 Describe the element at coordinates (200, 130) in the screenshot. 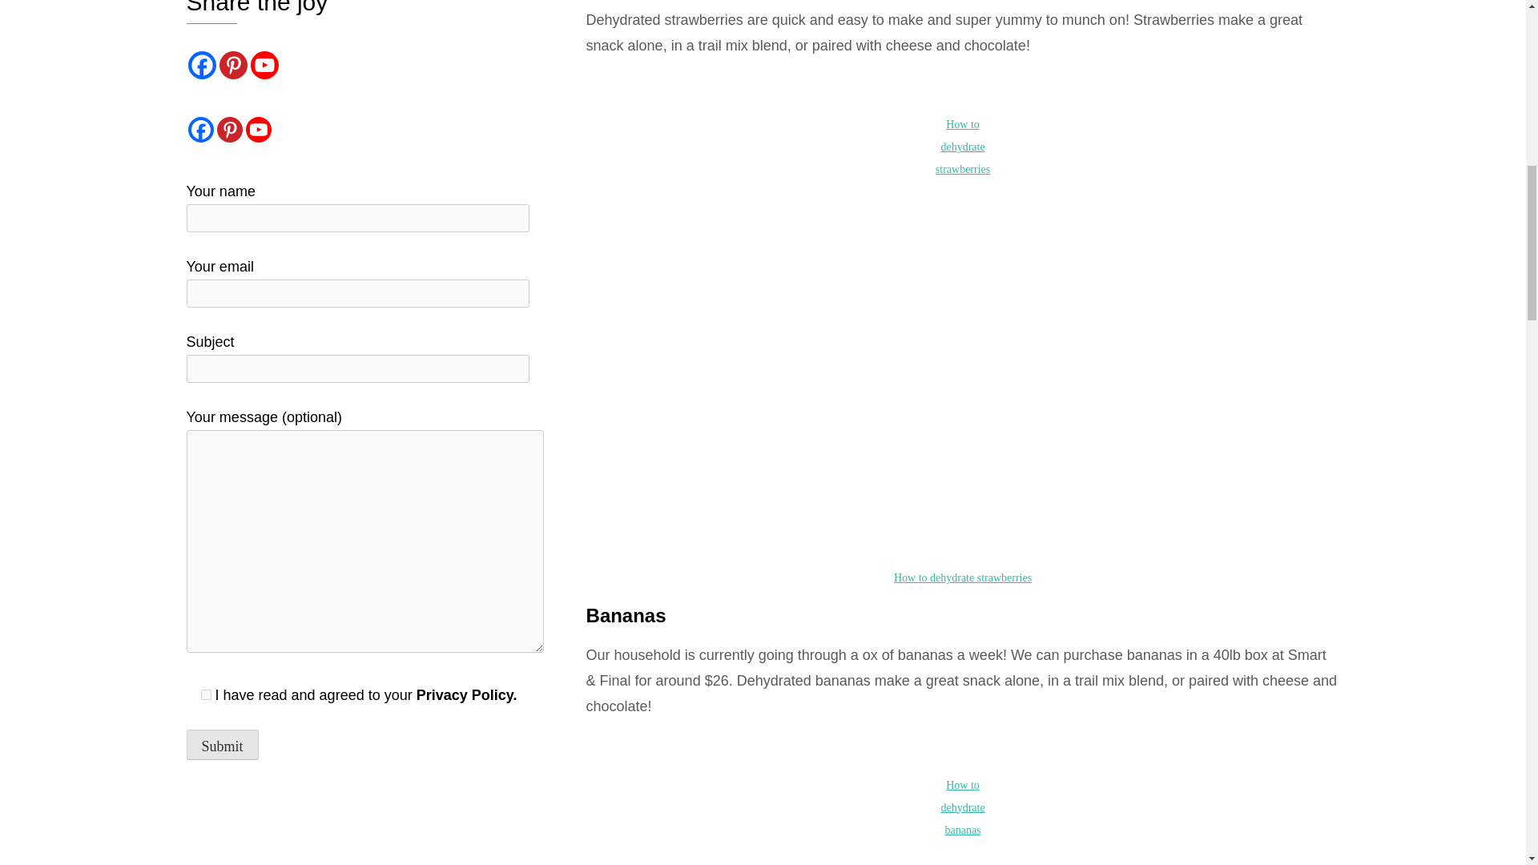

I see `Facebook` at that location.